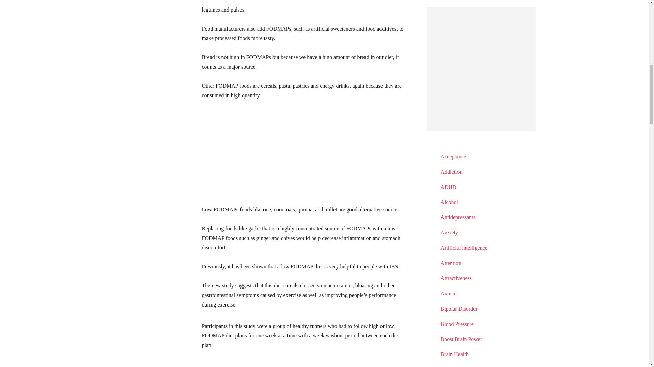 This screenshot has height=367, width=654. Describe the element at coordinates (304, 157) in the screenshot. I see `Advertisement` at that location.